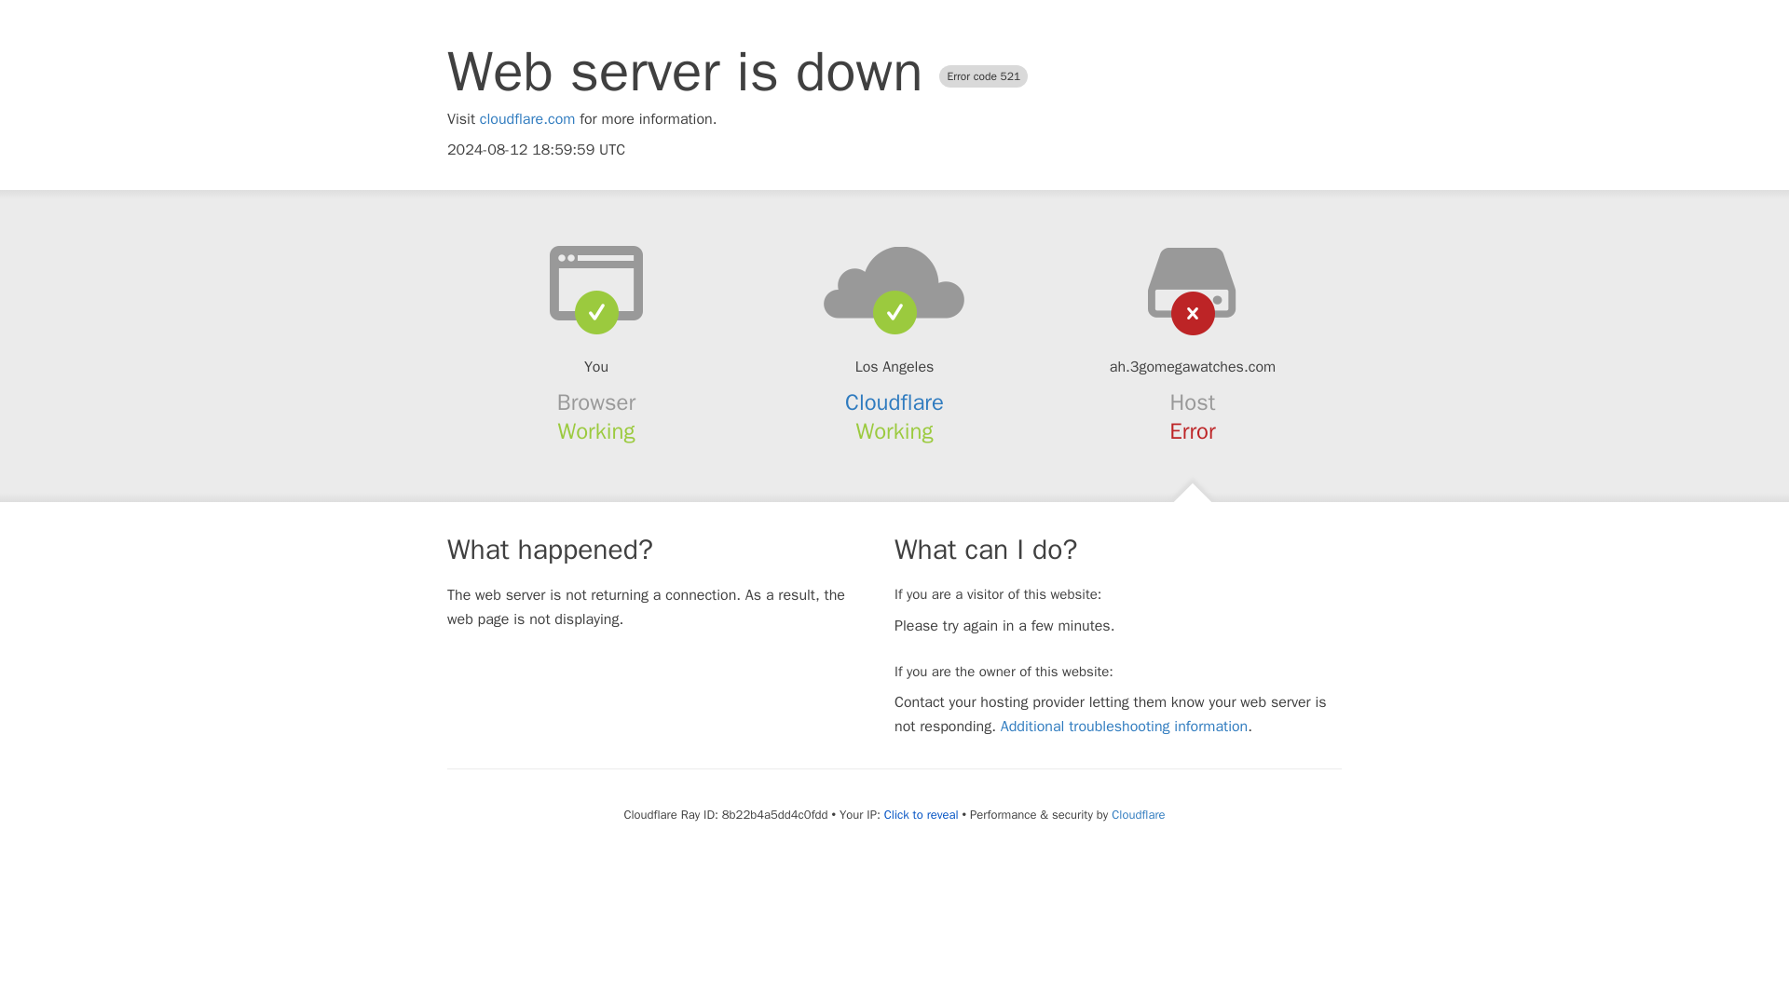  I want to click on Additional troubleshooting information, so click(1124, 727).